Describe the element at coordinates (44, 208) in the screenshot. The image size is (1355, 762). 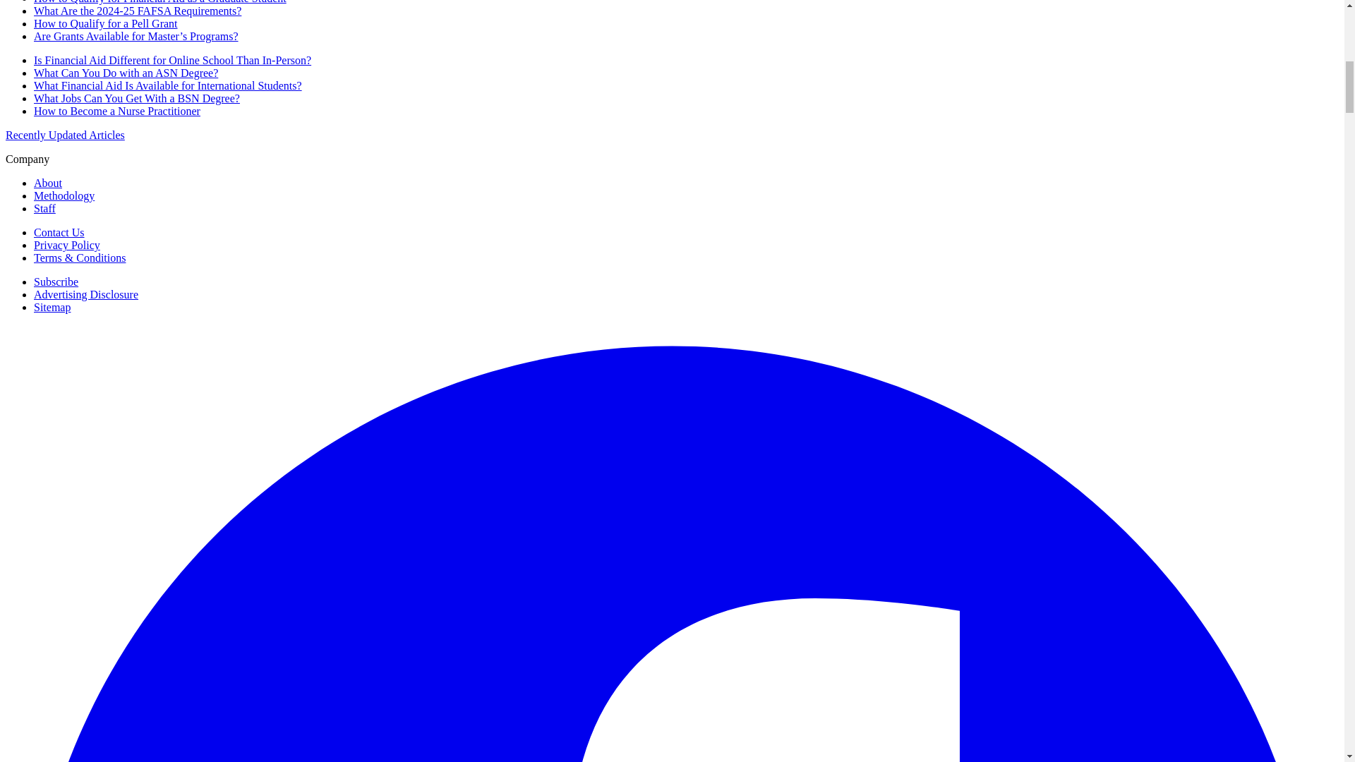
I see `Staff` at that location.